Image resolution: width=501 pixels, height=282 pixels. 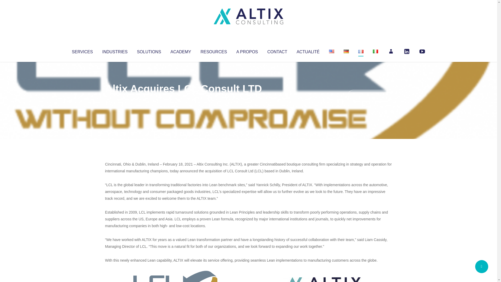 What do you see at coordinates (115, 99) in the screenshot?
I see `Altix` at bounding box center [115, 99].